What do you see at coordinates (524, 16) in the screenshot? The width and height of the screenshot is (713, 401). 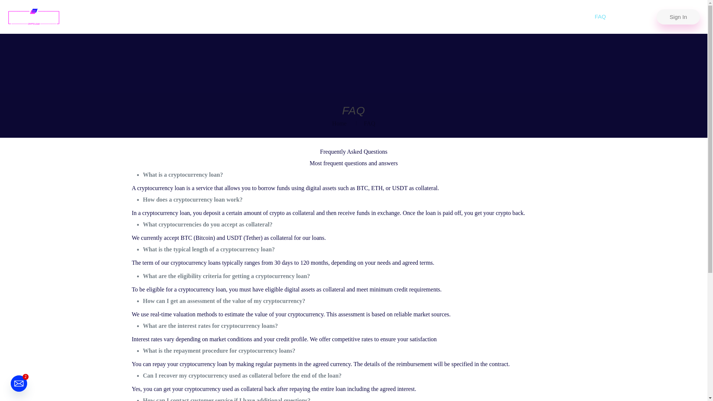 I see `About us` at bounding box center [524, 16].